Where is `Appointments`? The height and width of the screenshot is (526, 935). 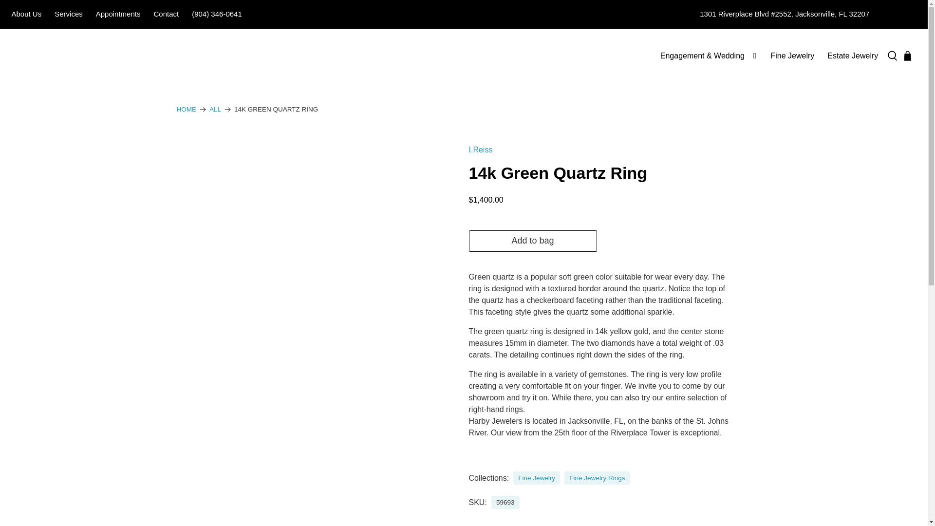
Appointments is located at coordinates (118, 15).